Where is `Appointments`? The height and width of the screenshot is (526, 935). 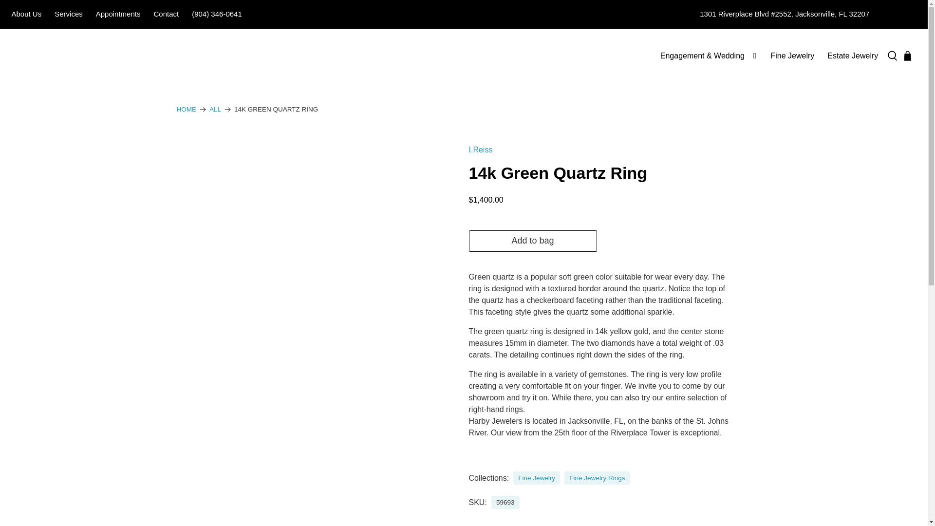
Appointments is located at coordinates (118, 15).